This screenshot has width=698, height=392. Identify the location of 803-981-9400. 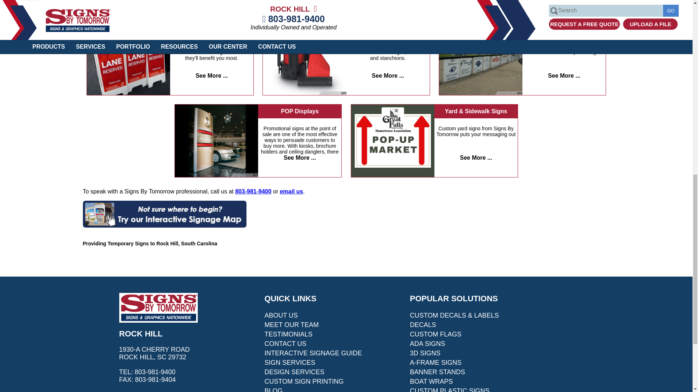
(253, 191).